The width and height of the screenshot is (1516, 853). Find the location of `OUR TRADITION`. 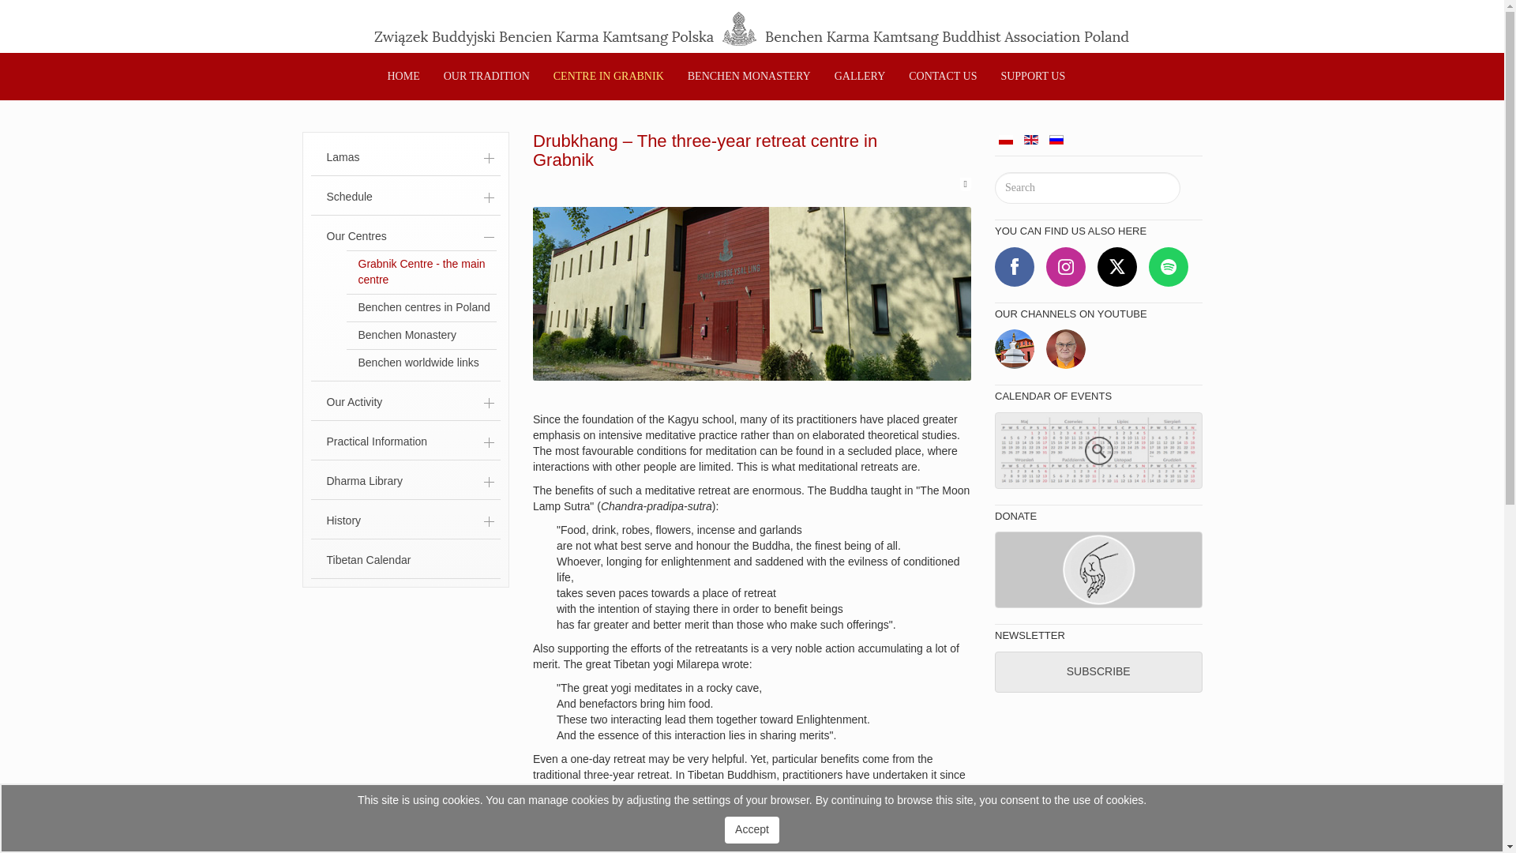

OUR TRADITION is located at coordinates (486, 76).